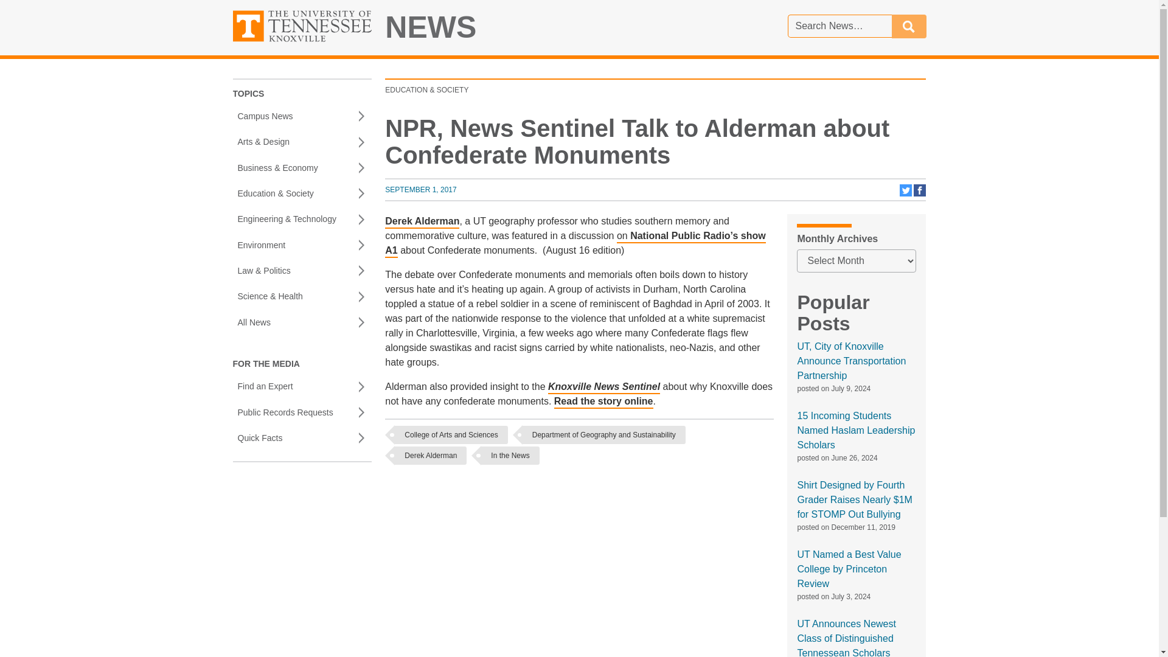 The image size is (1168, 657). I want to click on Derek Alderman, so click(430, 455).